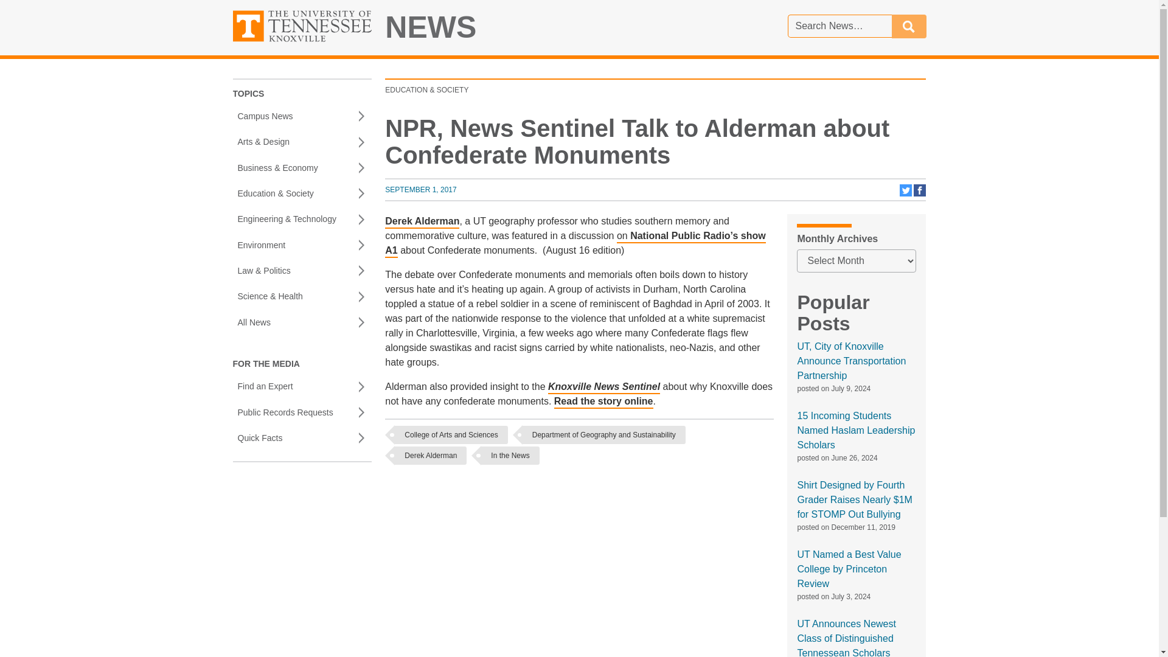 The image size is (1168, 657). I want to click on Derek Alderman, so click(430, 455).